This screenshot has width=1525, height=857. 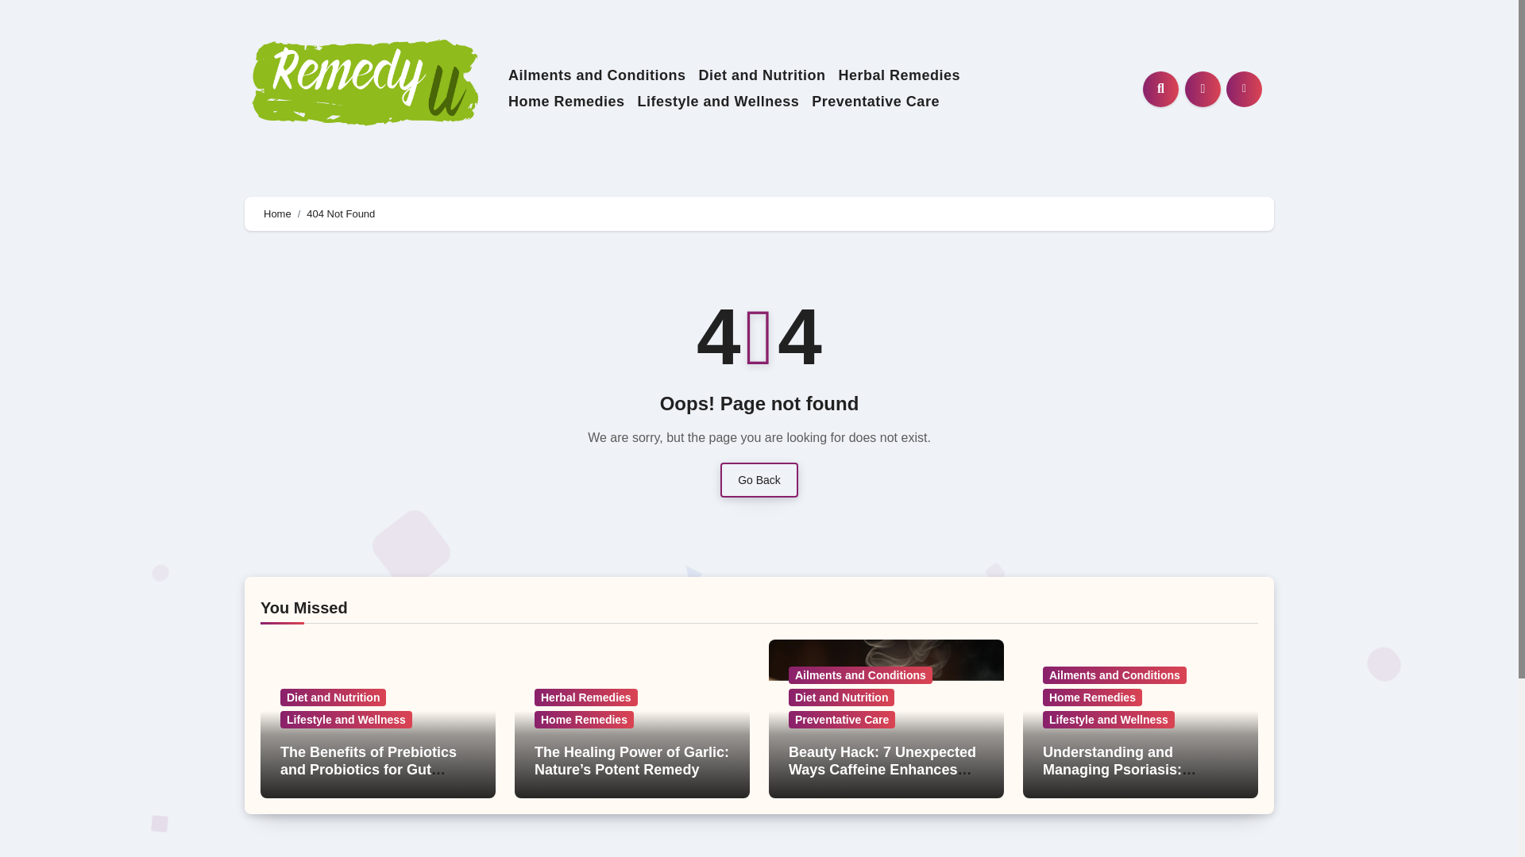 What do you see at coordinates (369, 770) in the screenshot?
I see `The Benefits of Prebiotics and Probiotics for Gut Health` at bounding box center [369, 770].